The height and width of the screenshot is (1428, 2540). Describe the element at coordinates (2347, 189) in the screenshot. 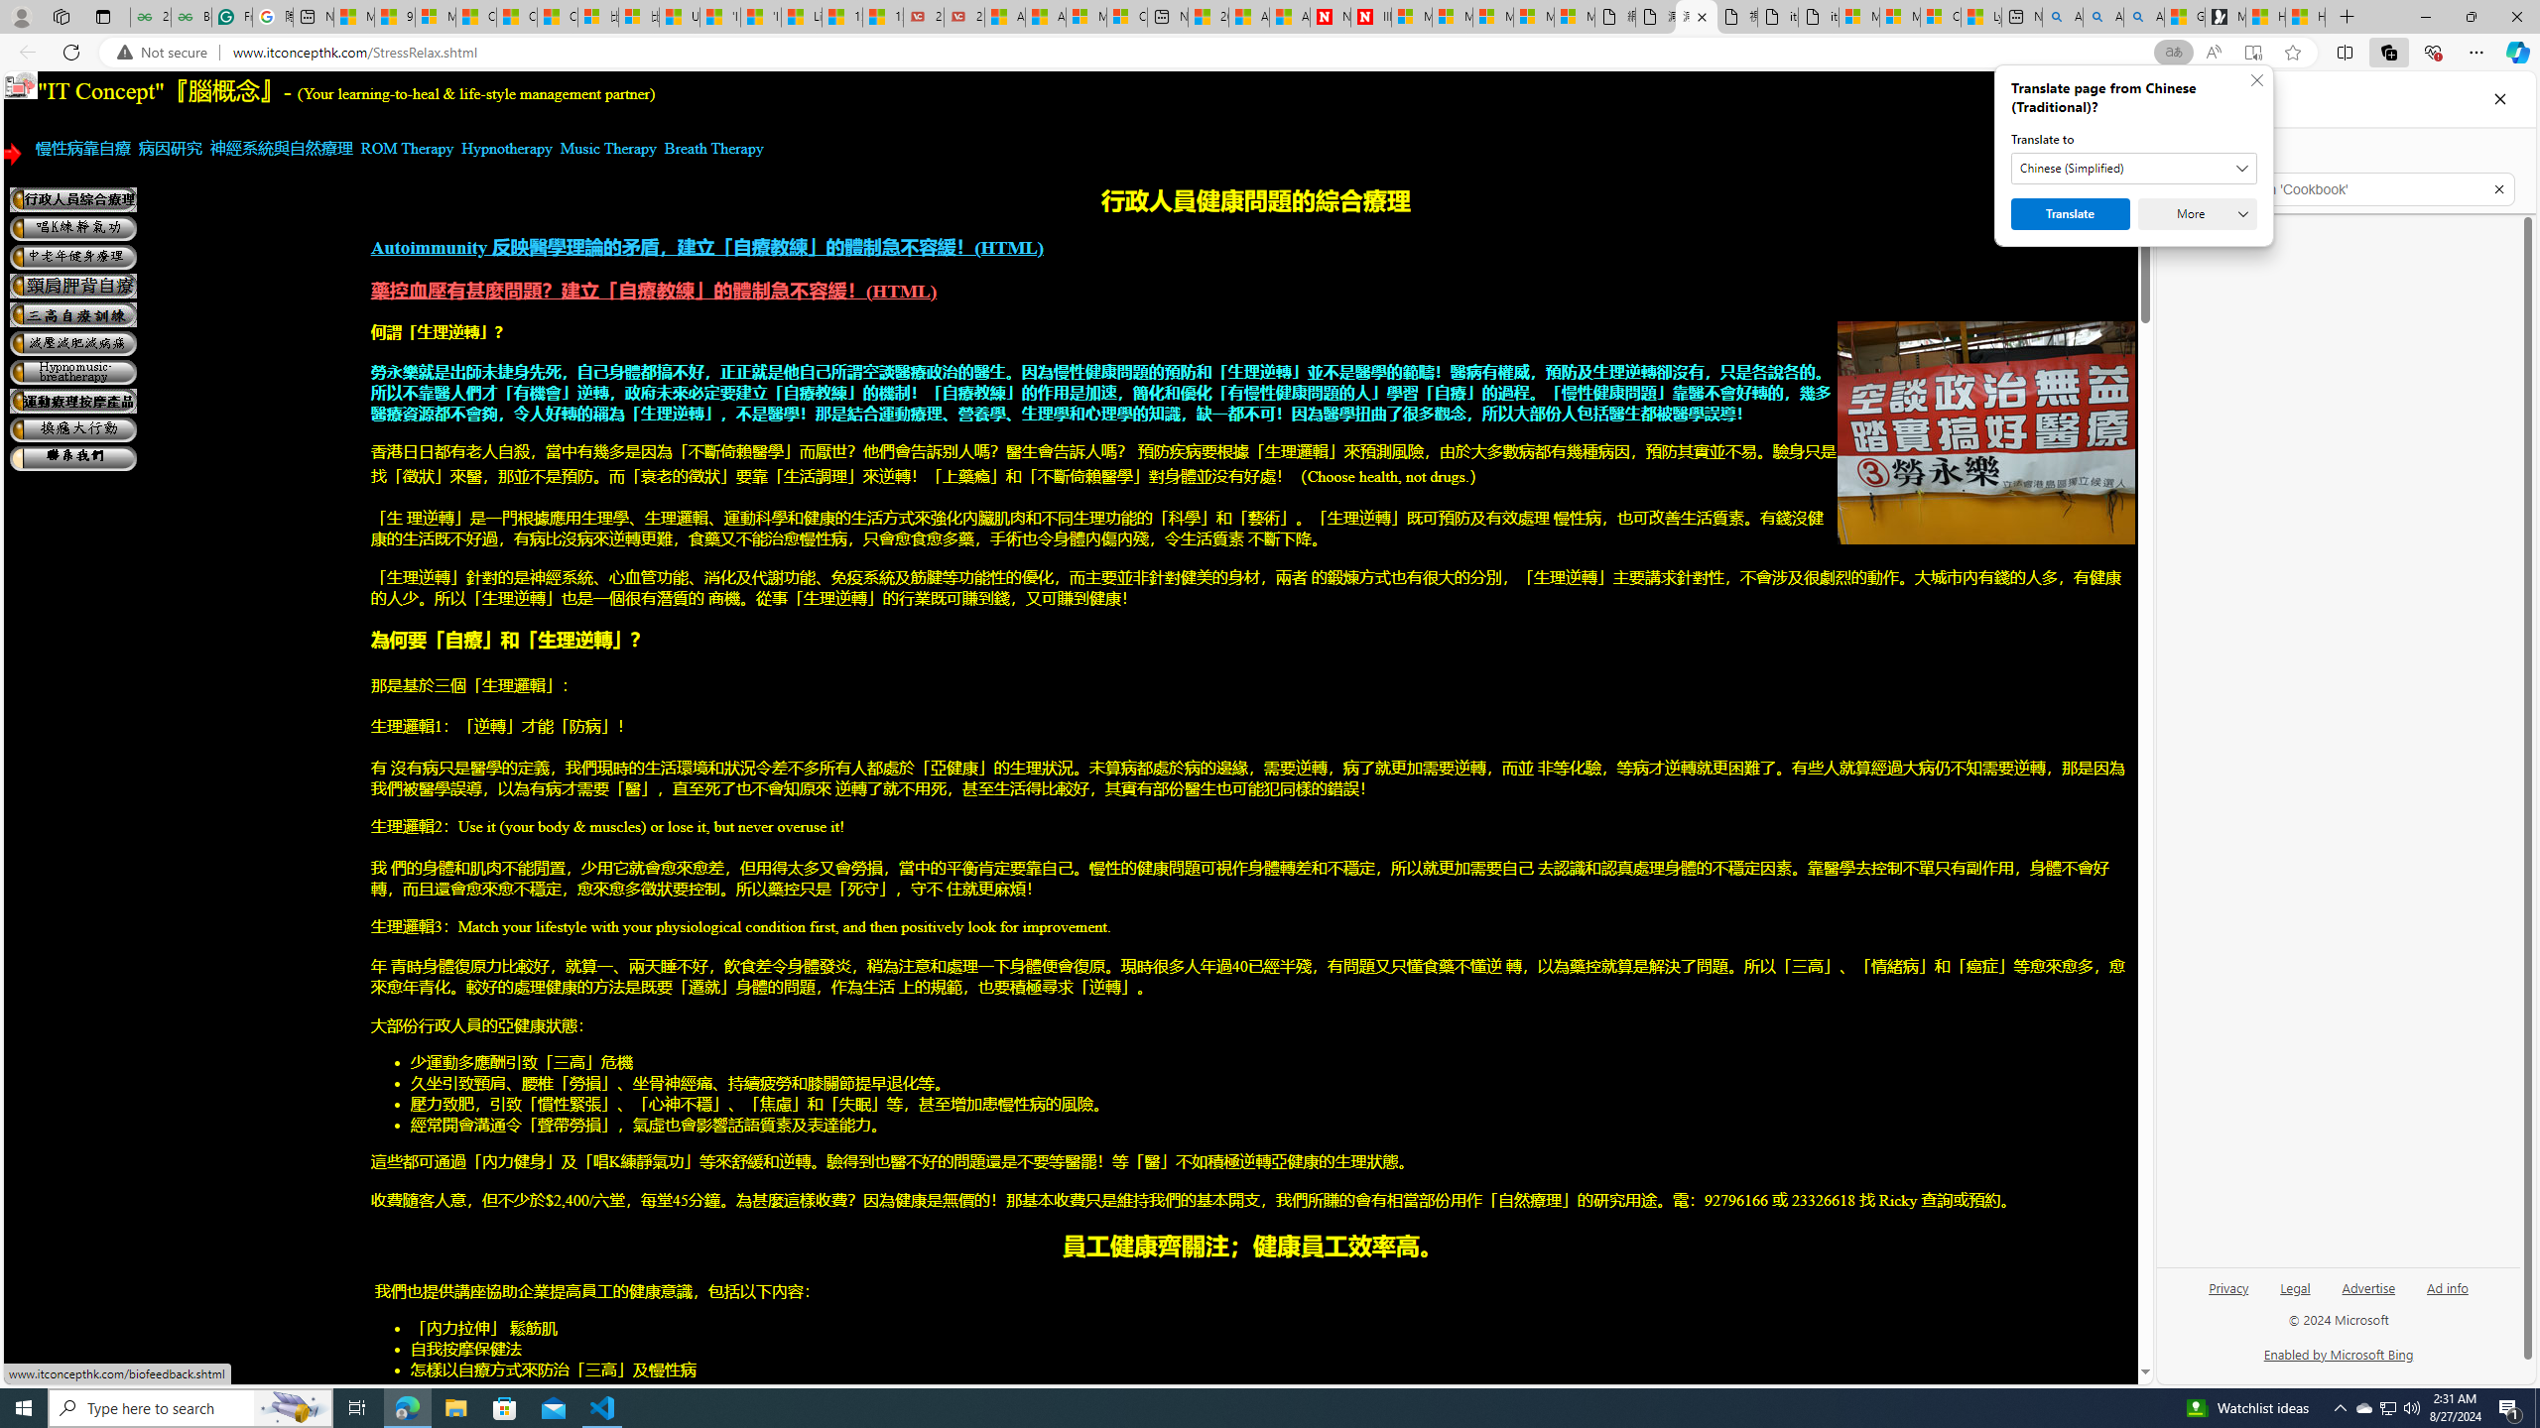

I see `Search in 'Cookbook'` at that location.